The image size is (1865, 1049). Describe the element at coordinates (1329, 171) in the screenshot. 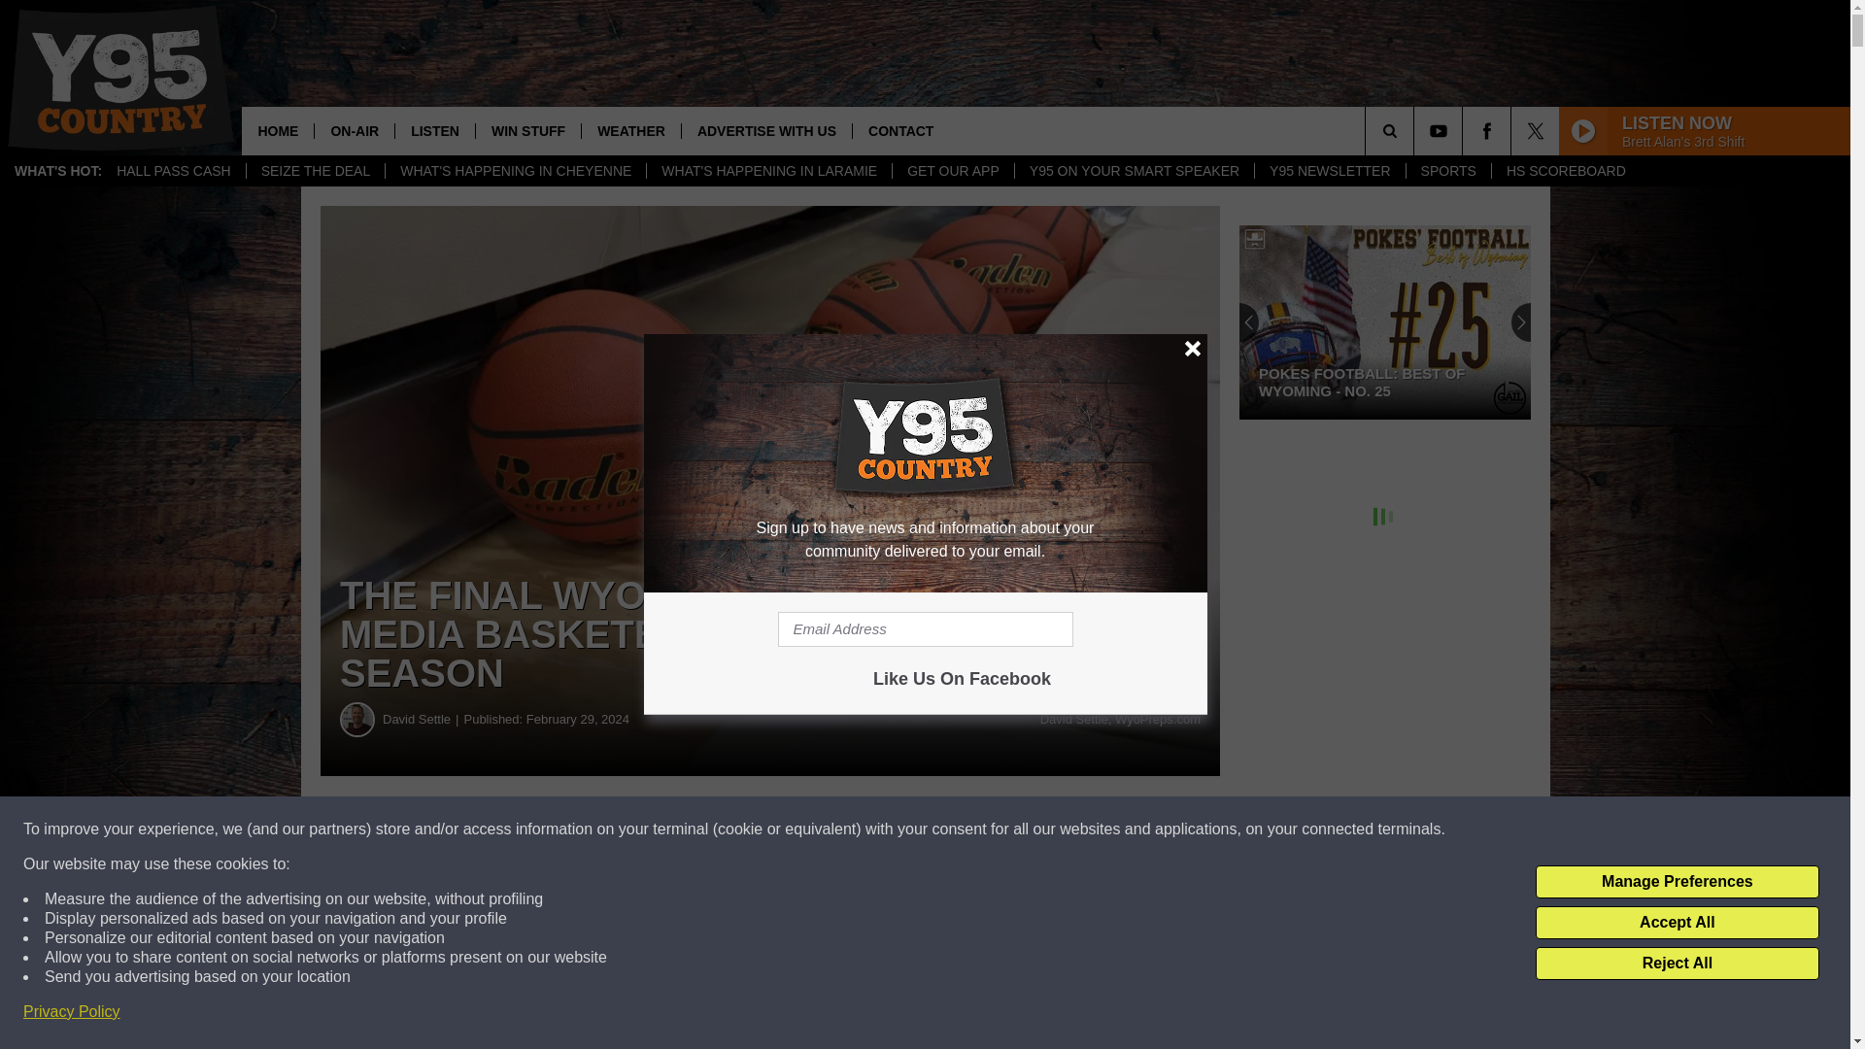

I see `Y95 NEWSLETTER` at that location.